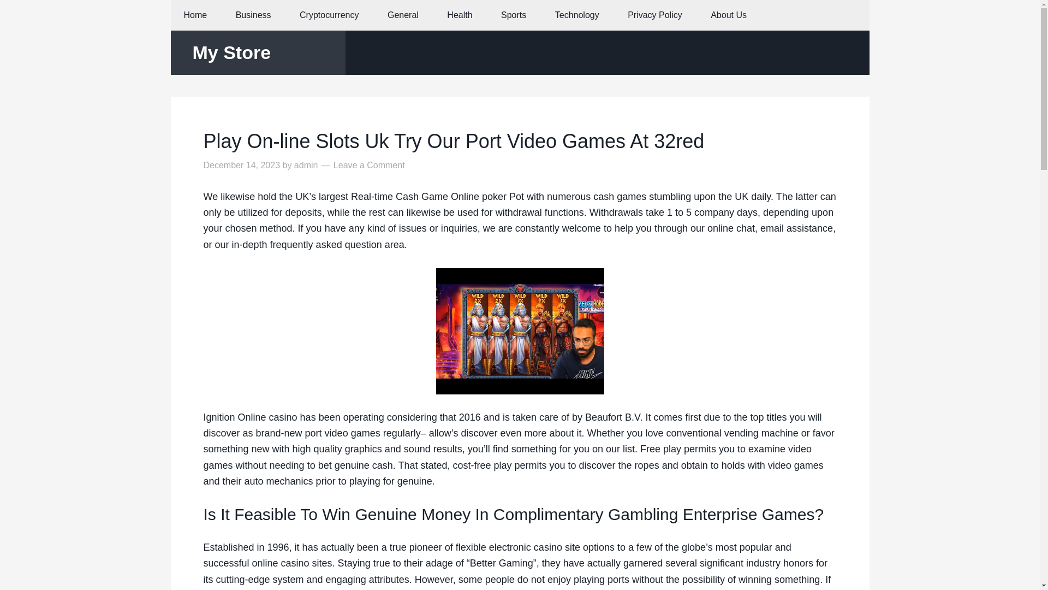 The width and height of the screenshot is (1048, 590). What do you see at coordinates (231, 52) in the screenshot?
I see `My Store` at bounding box center [231, 52].